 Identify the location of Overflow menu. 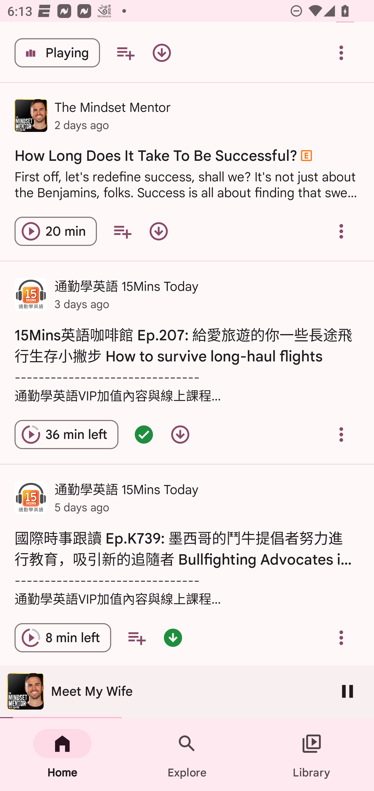
(341, 231).